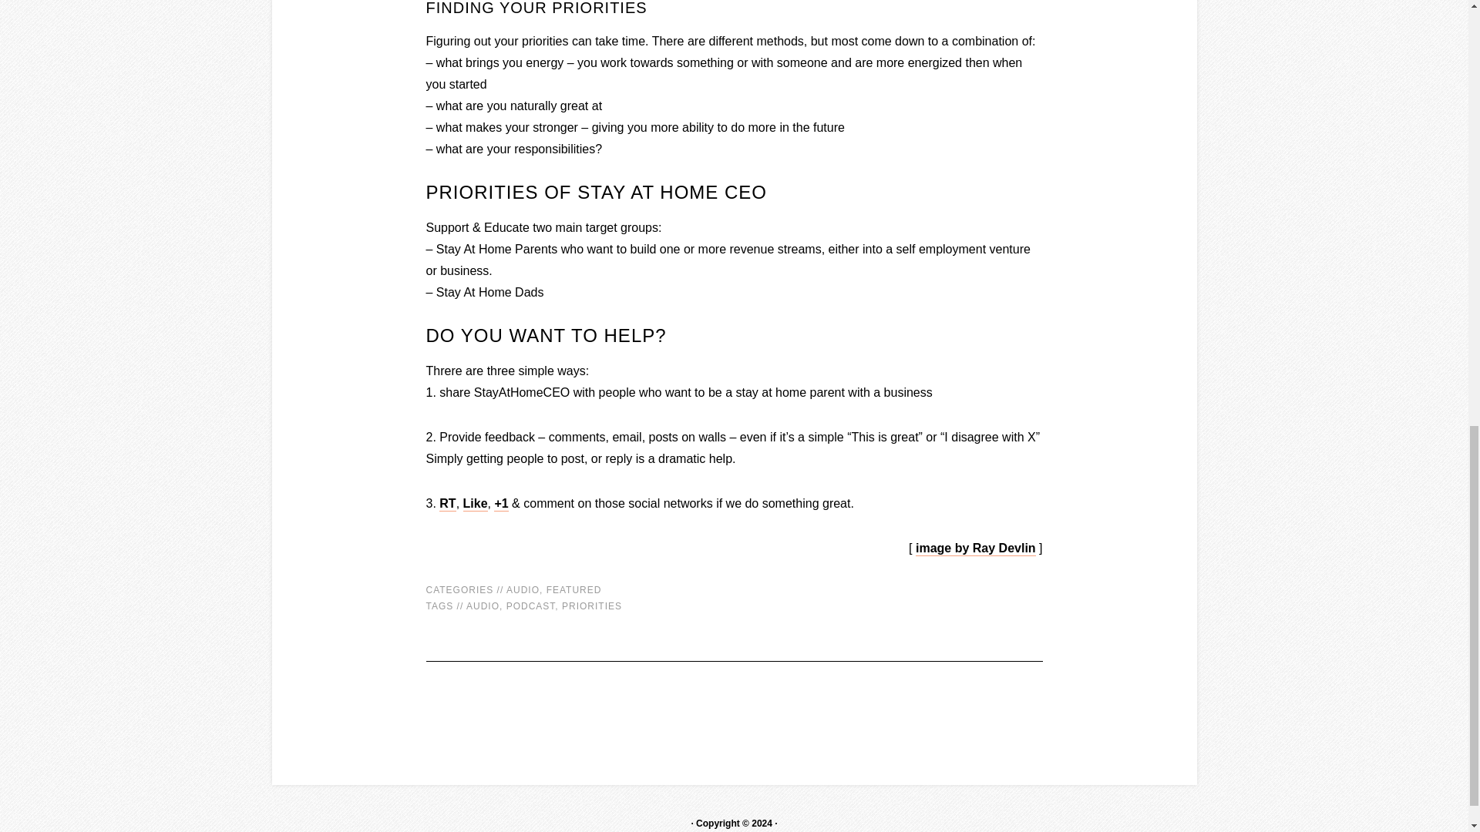 The width and height of the screenshot is (1480, 832). I want to click on FEATURED, so click(573, 590).